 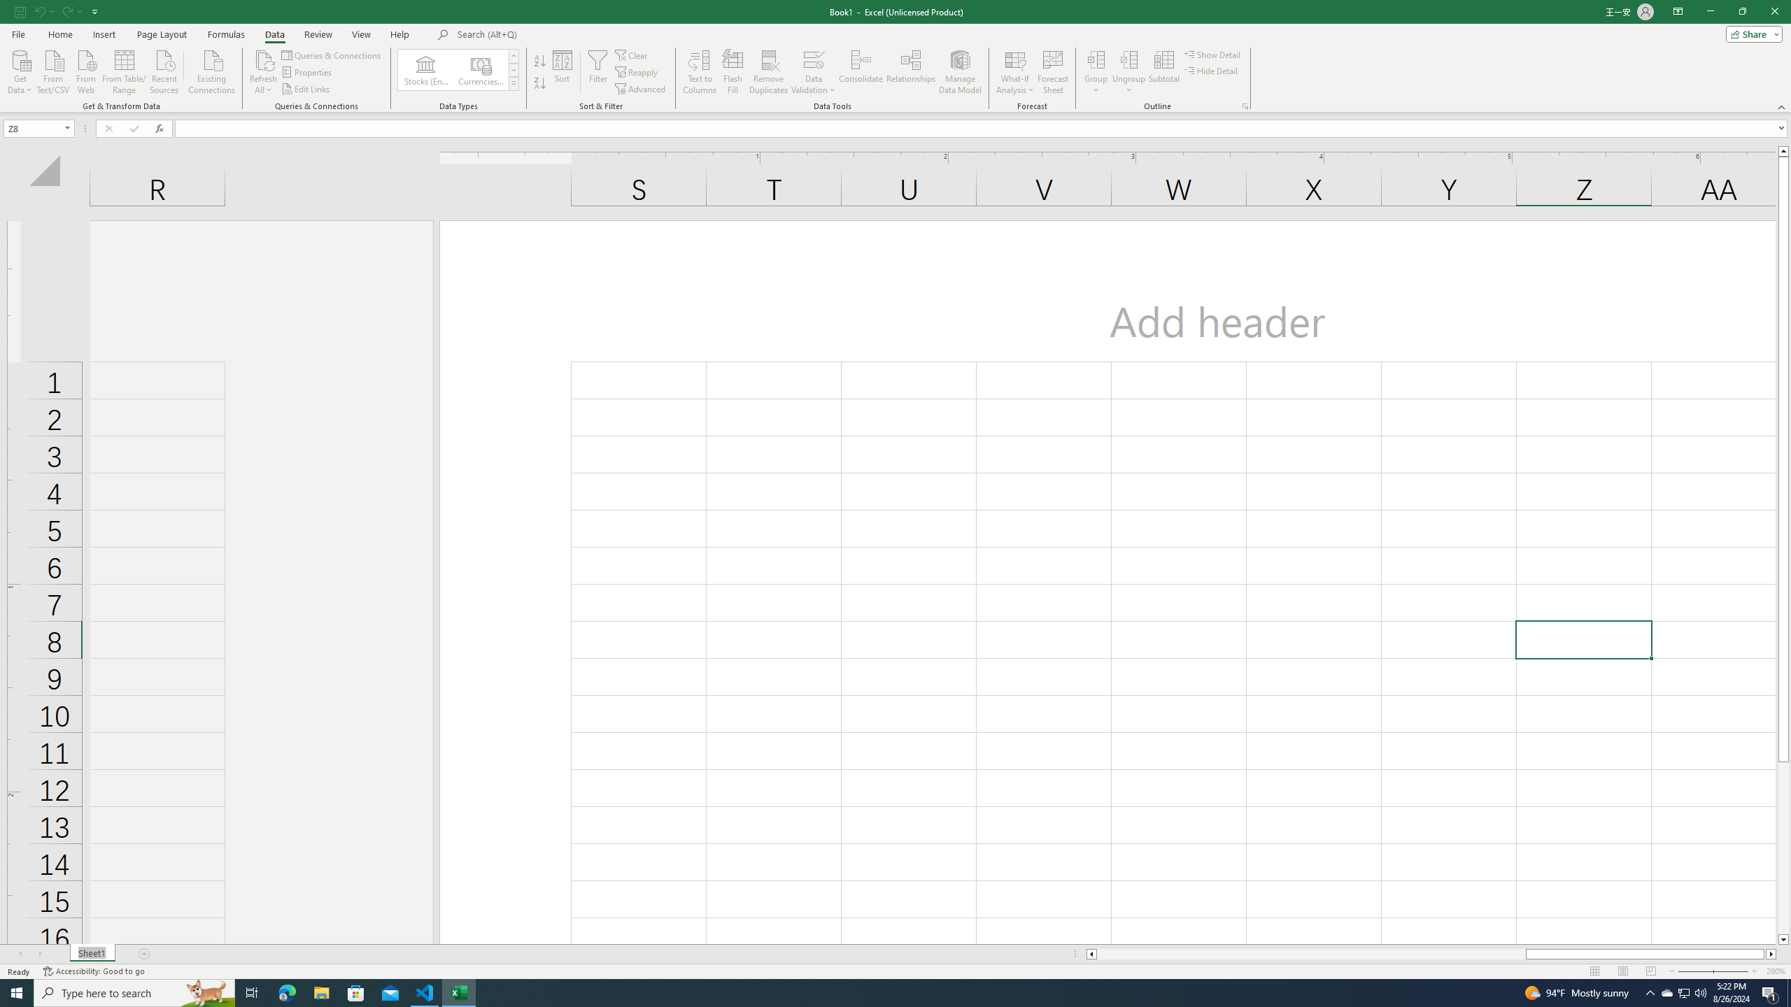 I want to click on Ungroup..., so click(x=1129, y=72).